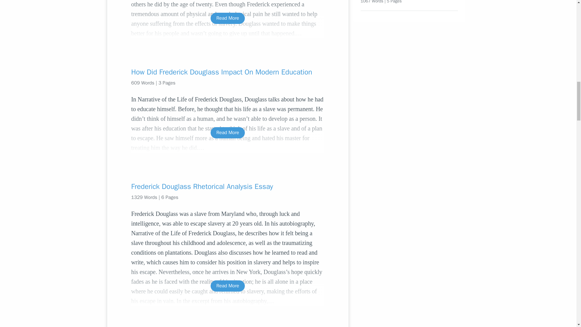 This screenshot has height=327, width=581. I want to click on Read More, so click(228, 133).